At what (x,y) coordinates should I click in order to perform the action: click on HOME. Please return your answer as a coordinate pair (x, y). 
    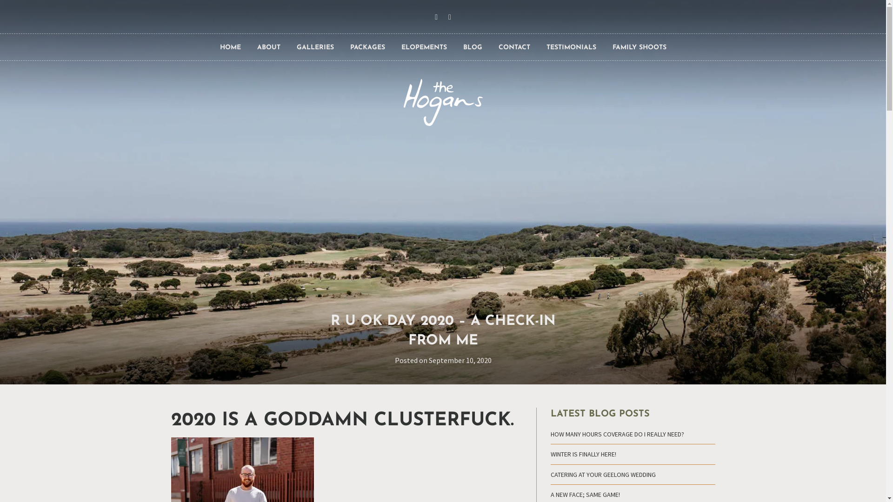
    Looking at the image, I should click on (230, 48).